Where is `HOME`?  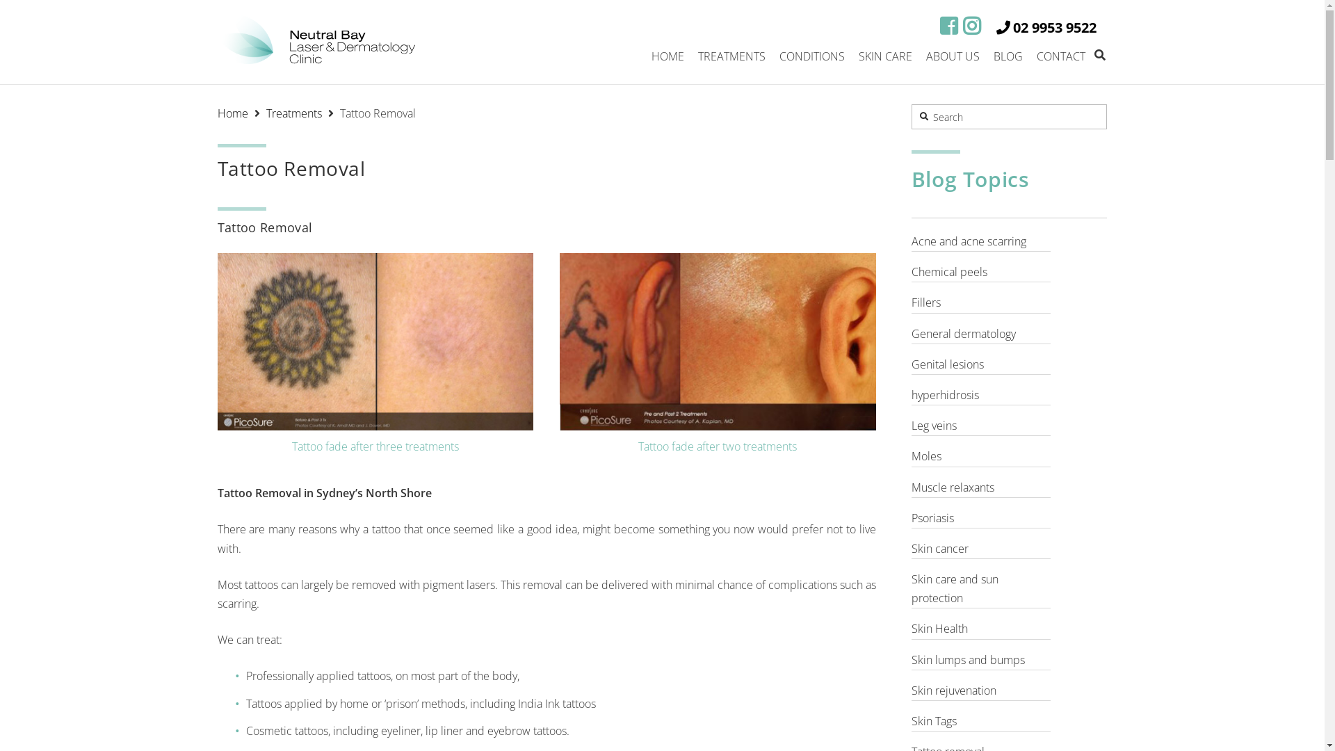
HOME is located at coordinates (667, 56).